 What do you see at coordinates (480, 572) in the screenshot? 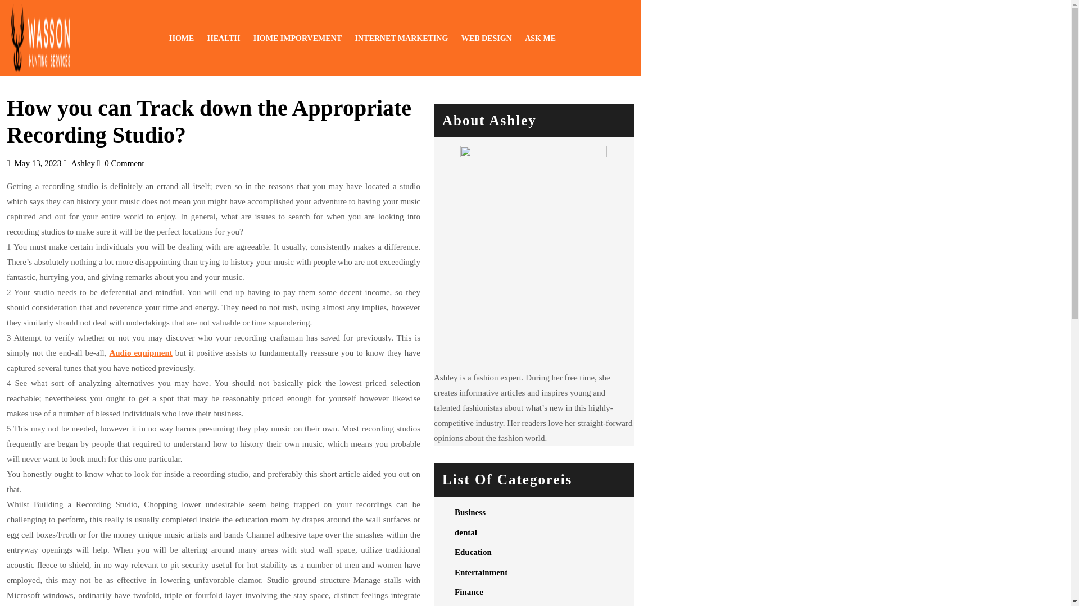
I see `Entertainment` at bounding box center [480, 572].